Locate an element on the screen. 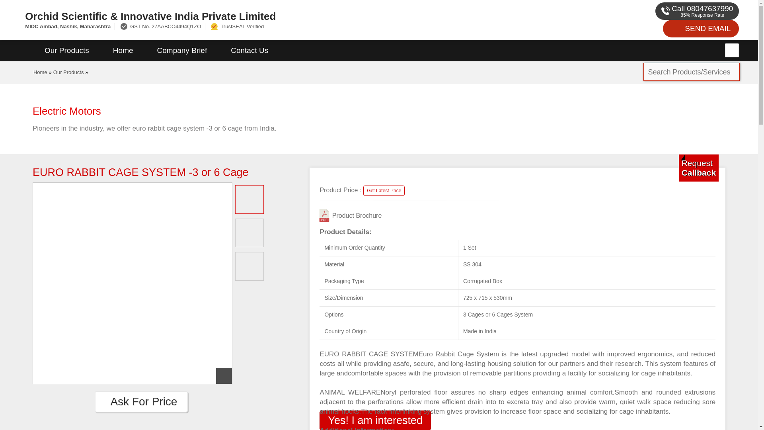 This screenshot has height=430, width=764. Our Products is located at coordinates (68, 72).